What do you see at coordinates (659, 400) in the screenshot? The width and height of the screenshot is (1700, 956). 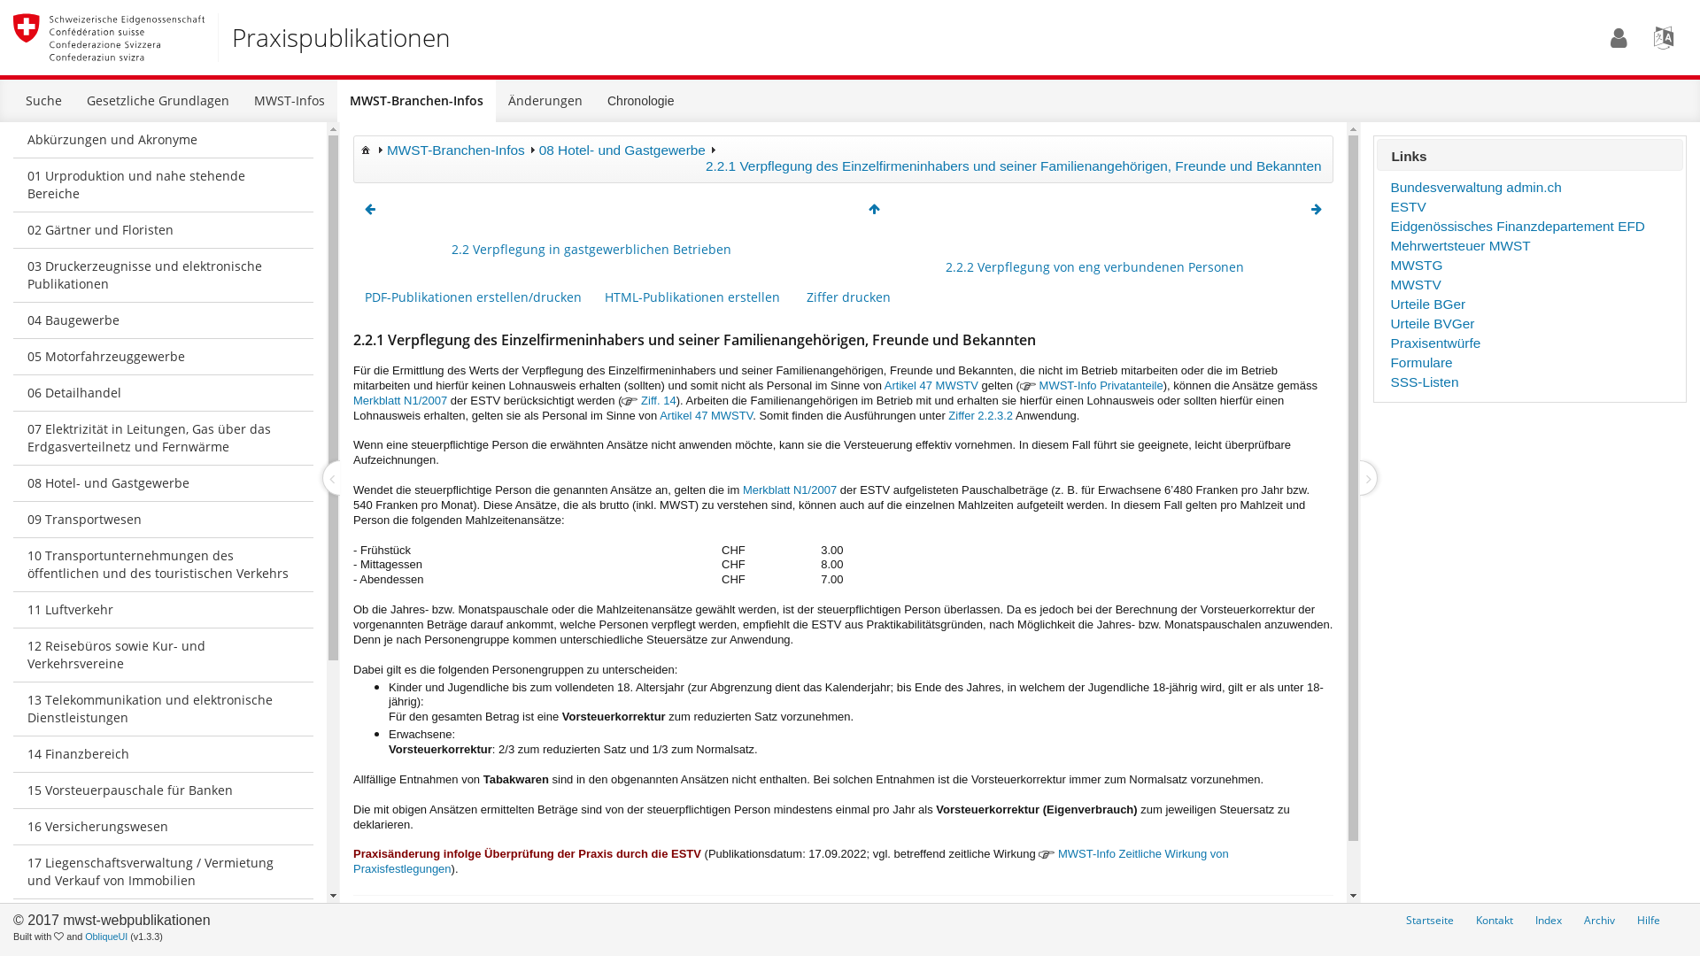 I see `Ziff. 14` at bounding box center [659, 400].